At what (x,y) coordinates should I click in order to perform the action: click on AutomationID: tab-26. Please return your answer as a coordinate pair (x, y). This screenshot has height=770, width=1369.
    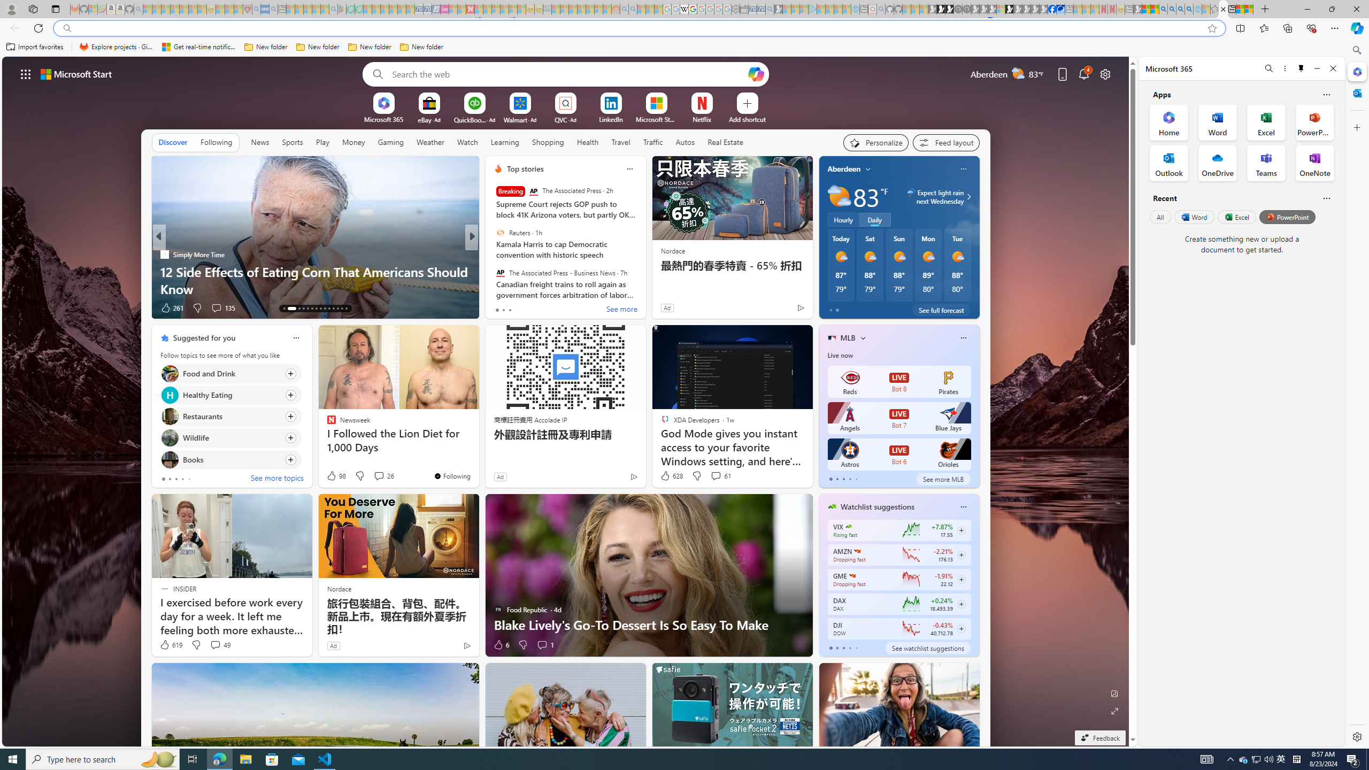
    Looking at the image, I should click on (346, 309).